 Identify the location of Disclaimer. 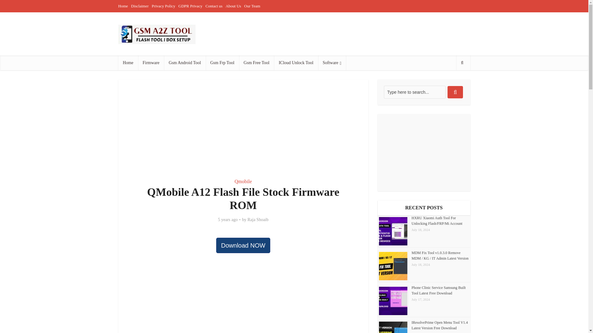
(140, 6).